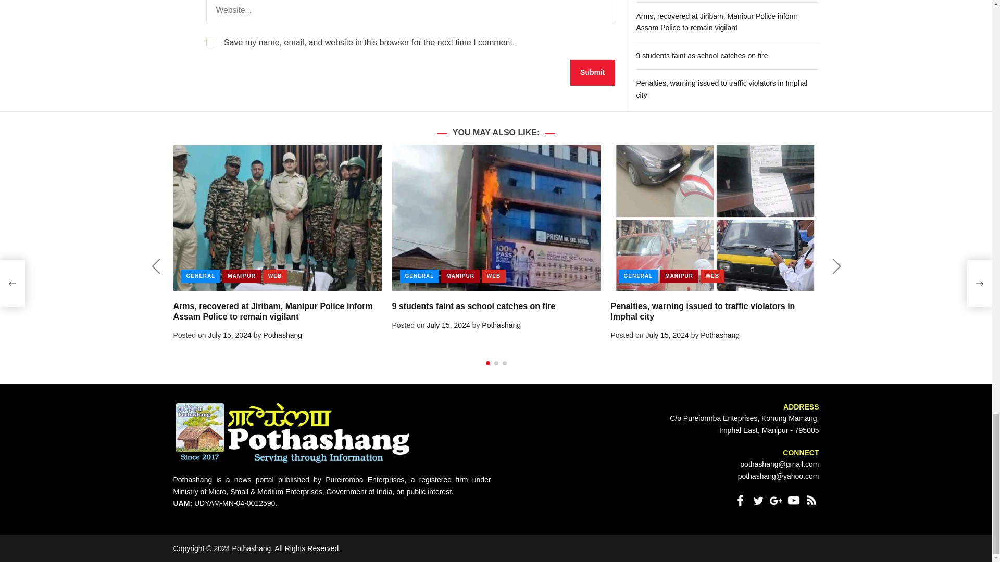 The width and height of the screenshot is (1000, 562). I want to click on yes, so click(209, 42).